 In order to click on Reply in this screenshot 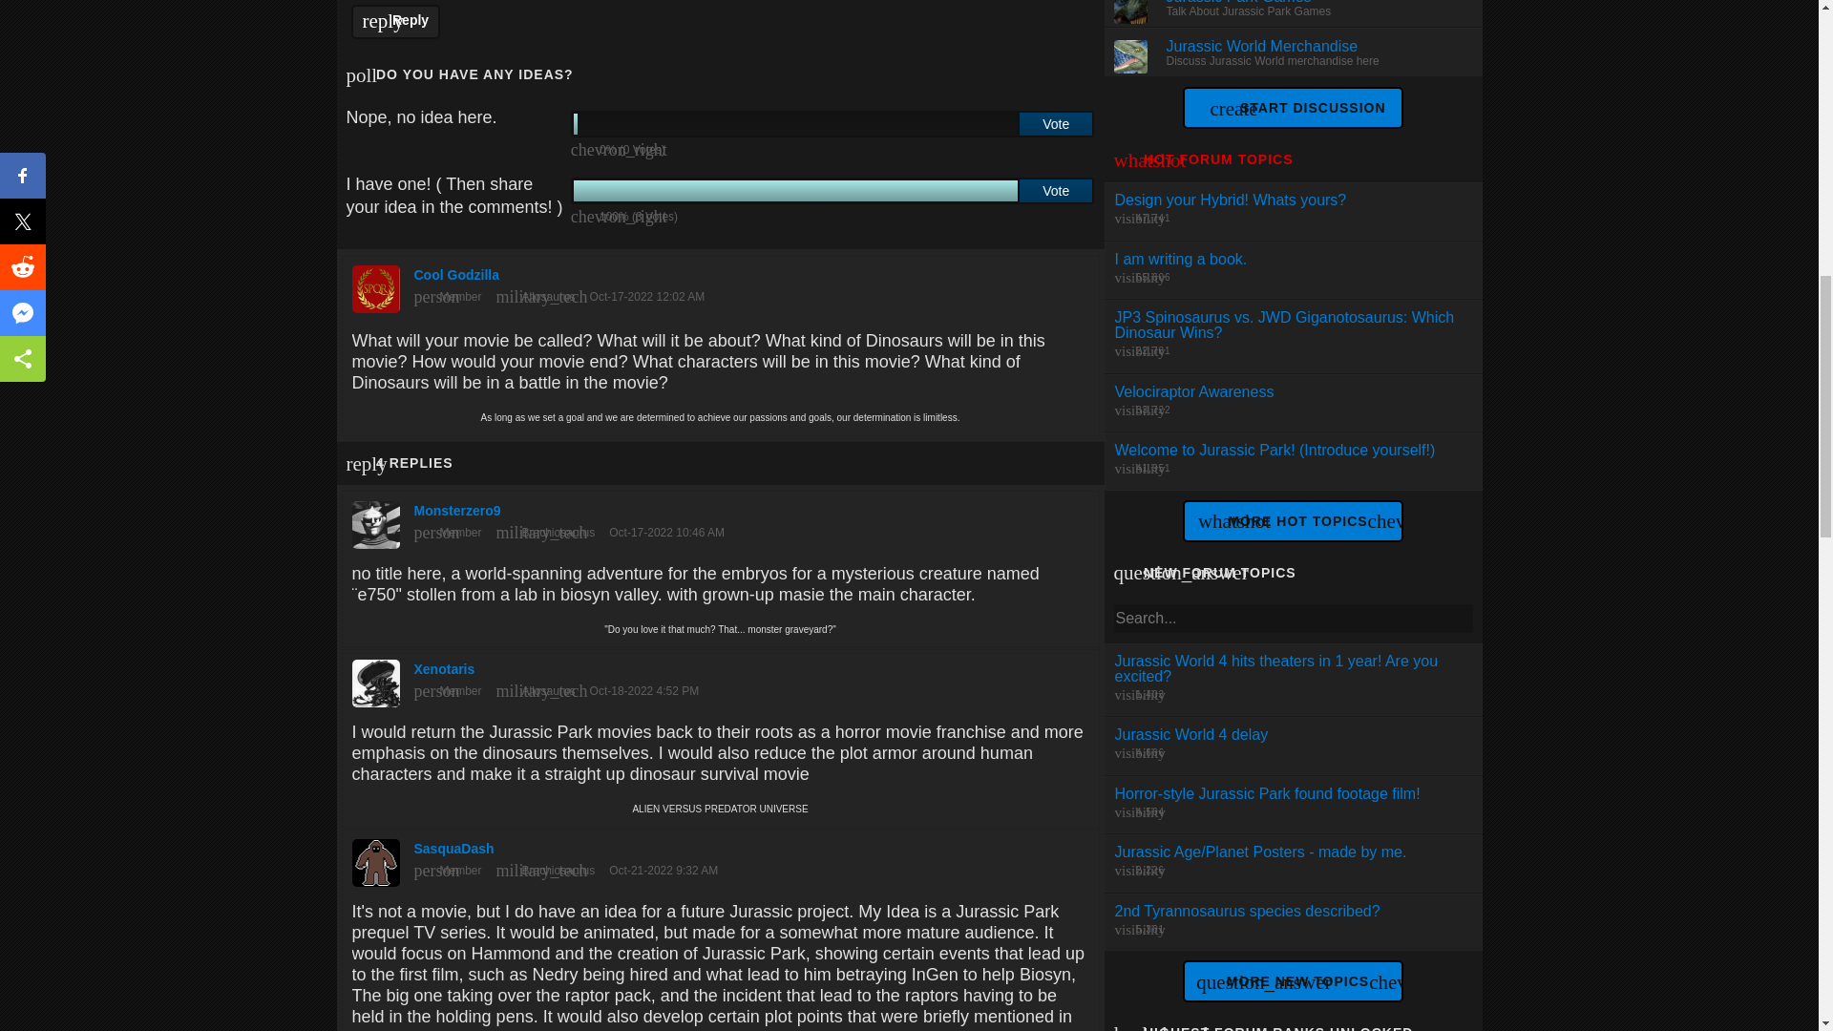, I will do `click(1292, 269)`.